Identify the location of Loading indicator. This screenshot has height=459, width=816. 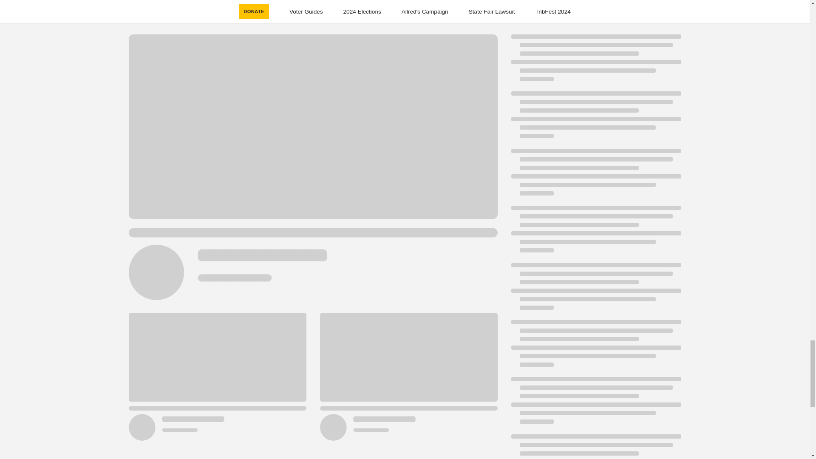
(595, 348).